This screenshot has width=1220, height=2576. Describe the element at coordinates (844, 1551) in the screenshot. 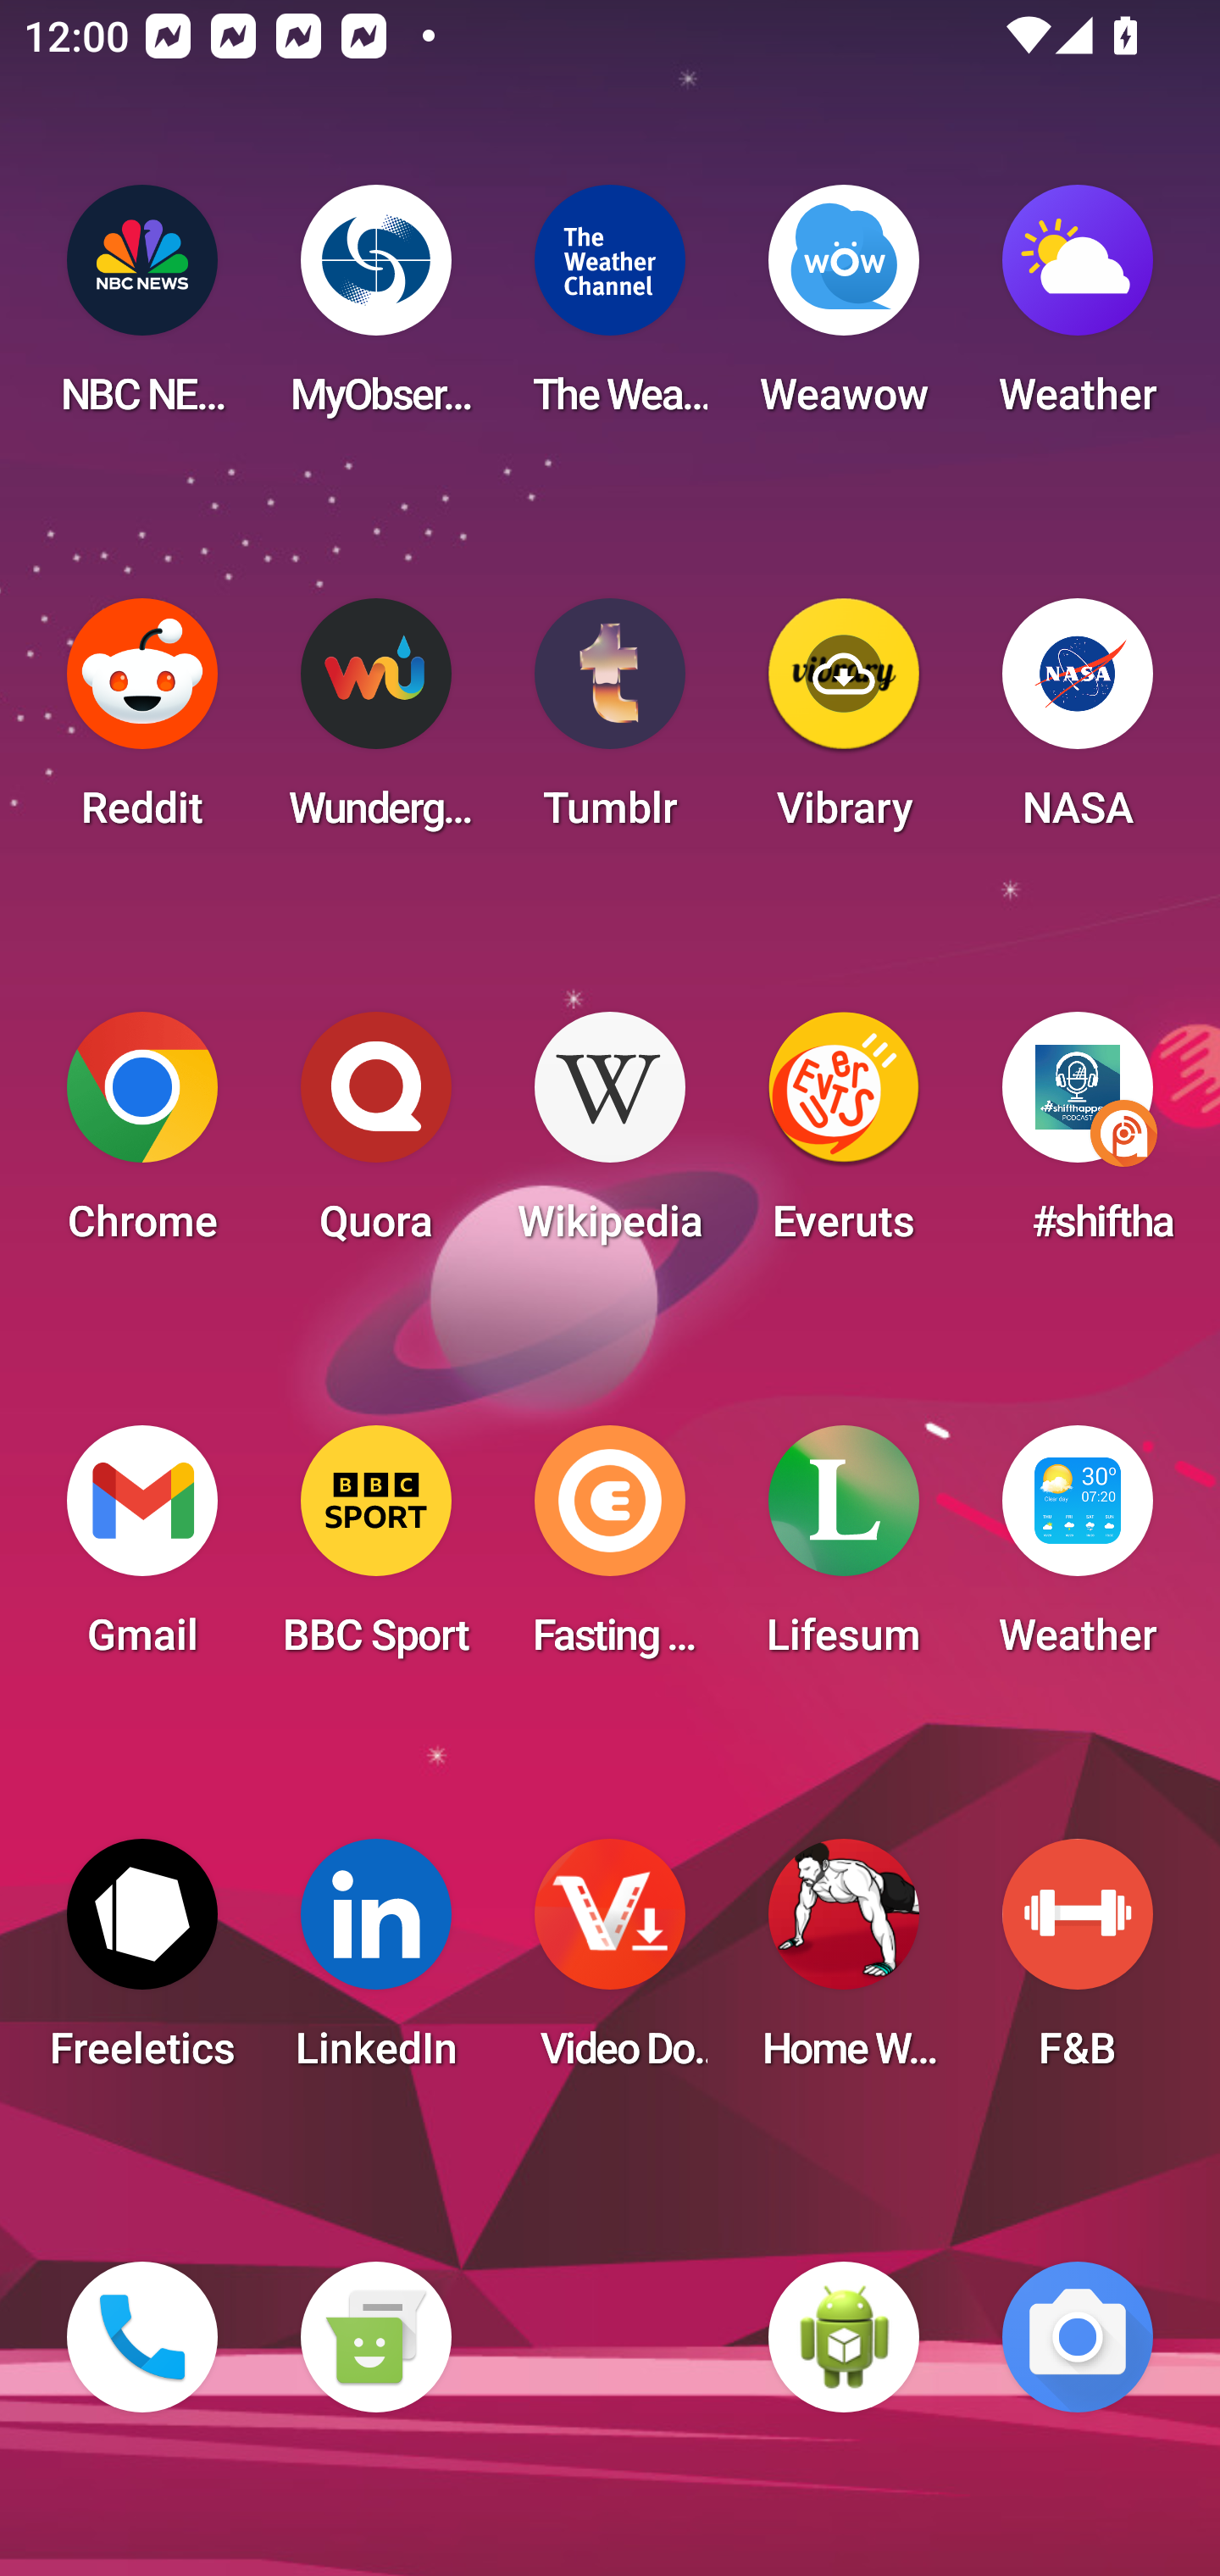

I see `Lifesum` at that location.